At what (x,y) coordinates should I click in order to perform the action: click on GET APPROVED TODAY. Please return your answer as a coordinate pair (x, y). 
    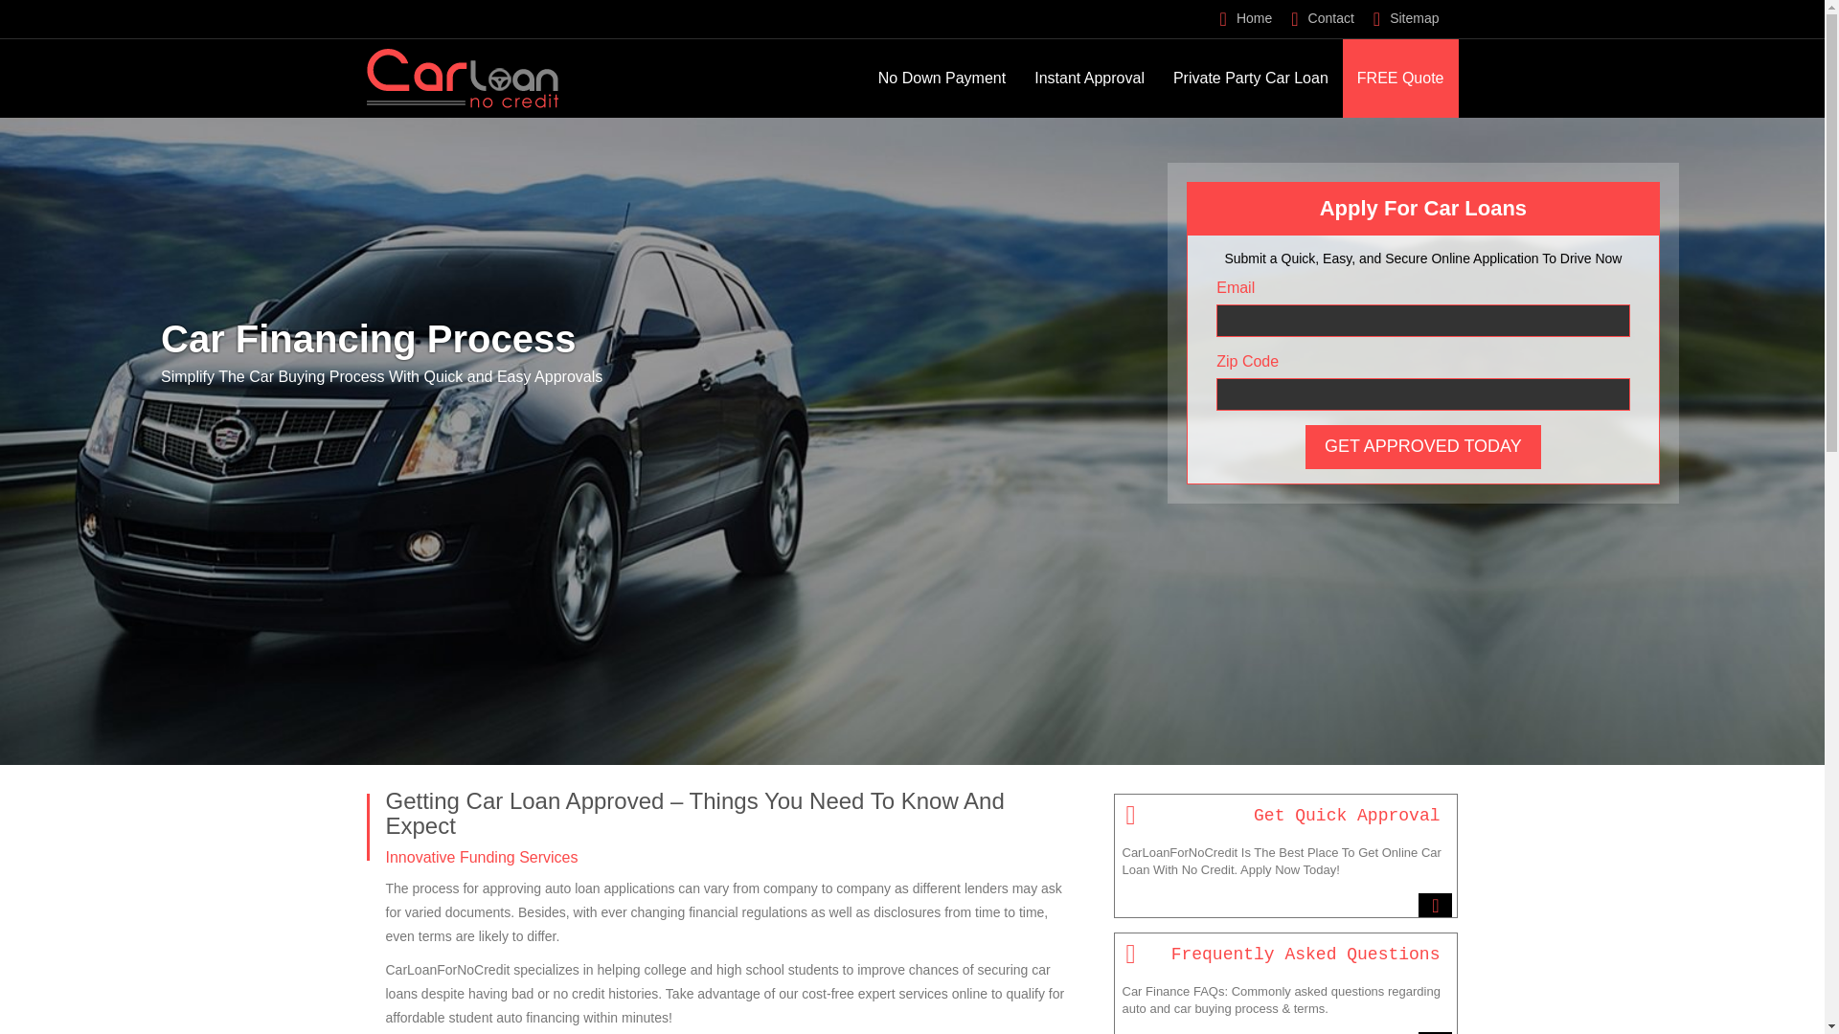
    Looking at the image, I should click on (1423, 446).